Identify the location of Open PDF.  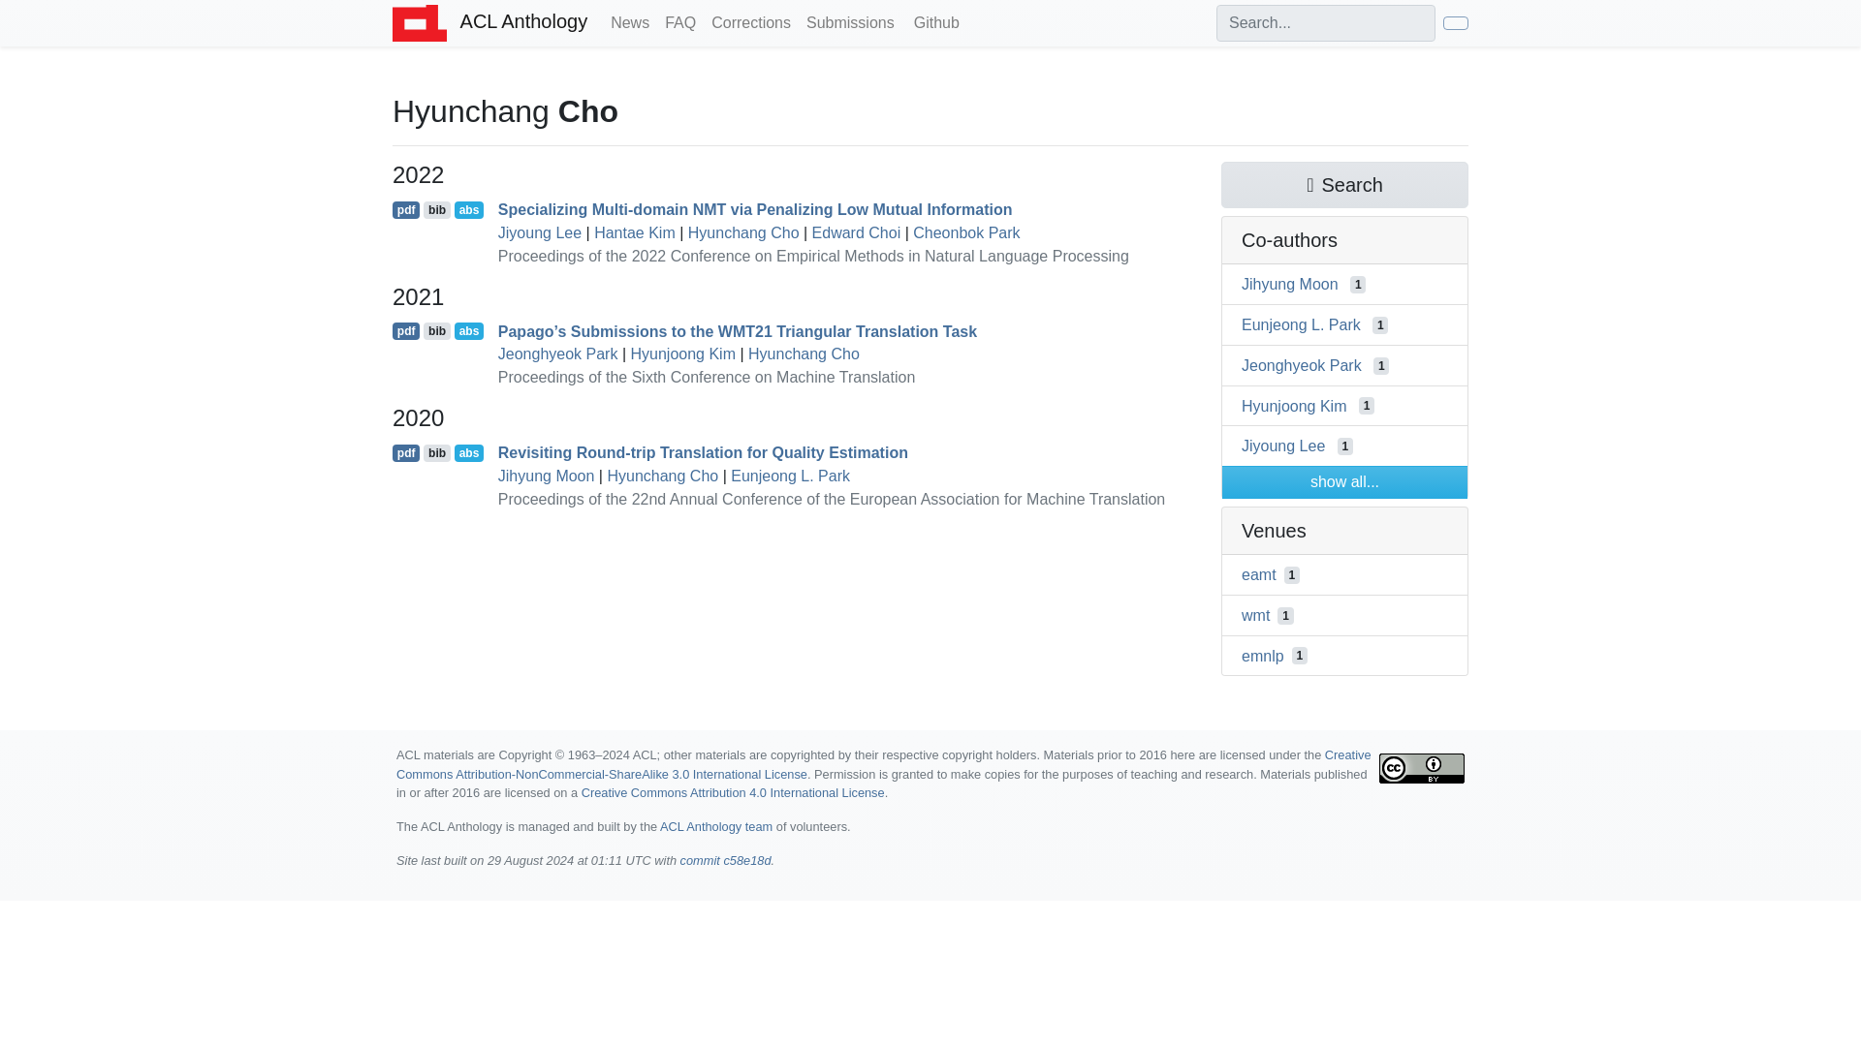
(406, 209).